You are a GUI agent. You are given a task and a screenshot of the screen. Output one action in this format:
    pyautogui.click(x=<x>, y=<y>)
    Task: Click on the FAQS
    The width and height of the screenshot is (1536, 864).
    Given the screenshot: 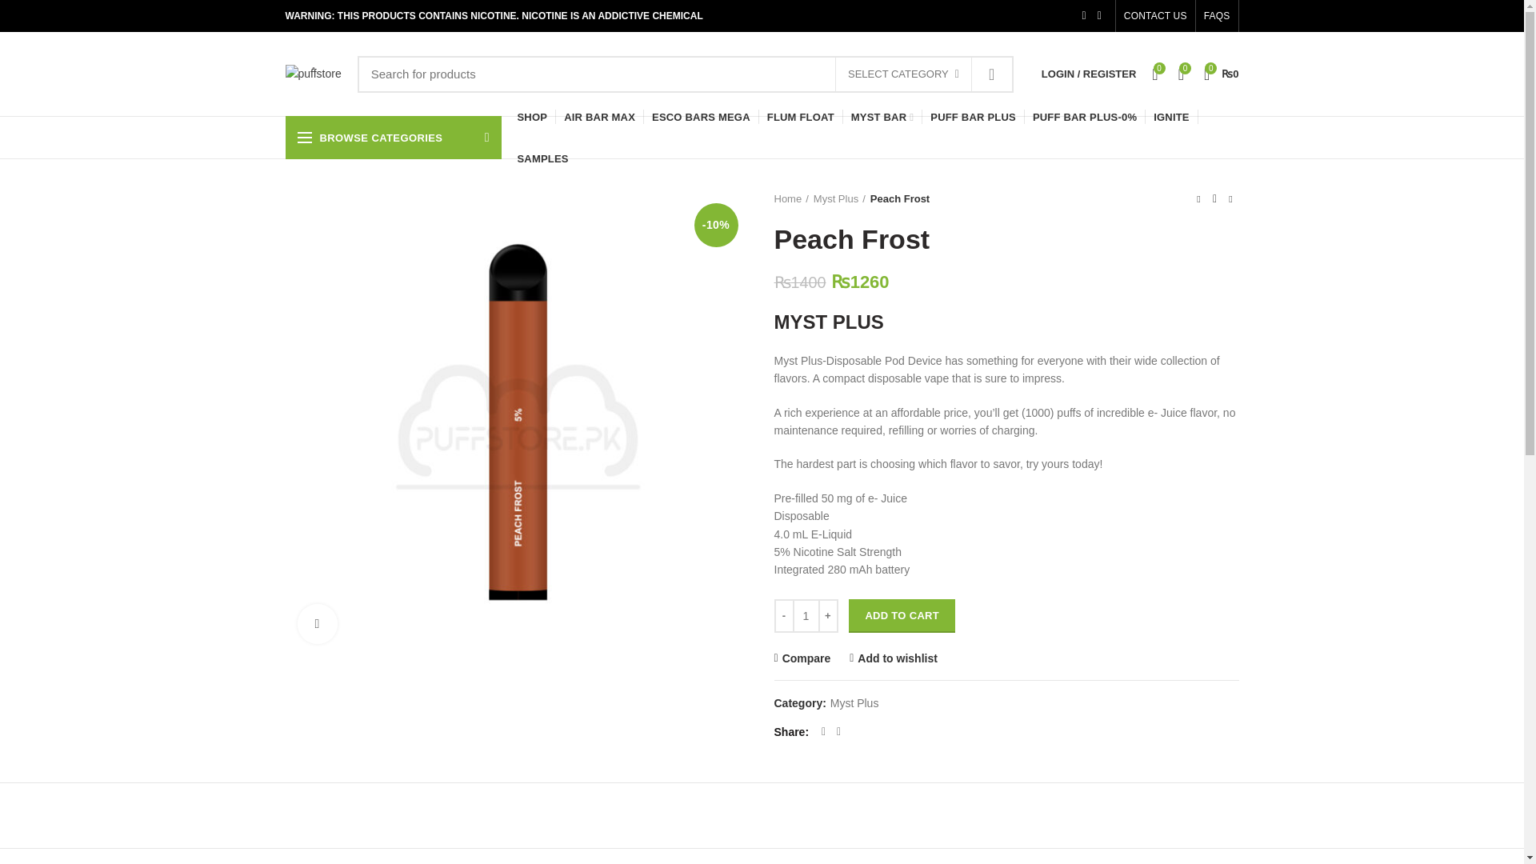 What is the action you would take?
    pyautogui.click(x=1217, y=16)
    